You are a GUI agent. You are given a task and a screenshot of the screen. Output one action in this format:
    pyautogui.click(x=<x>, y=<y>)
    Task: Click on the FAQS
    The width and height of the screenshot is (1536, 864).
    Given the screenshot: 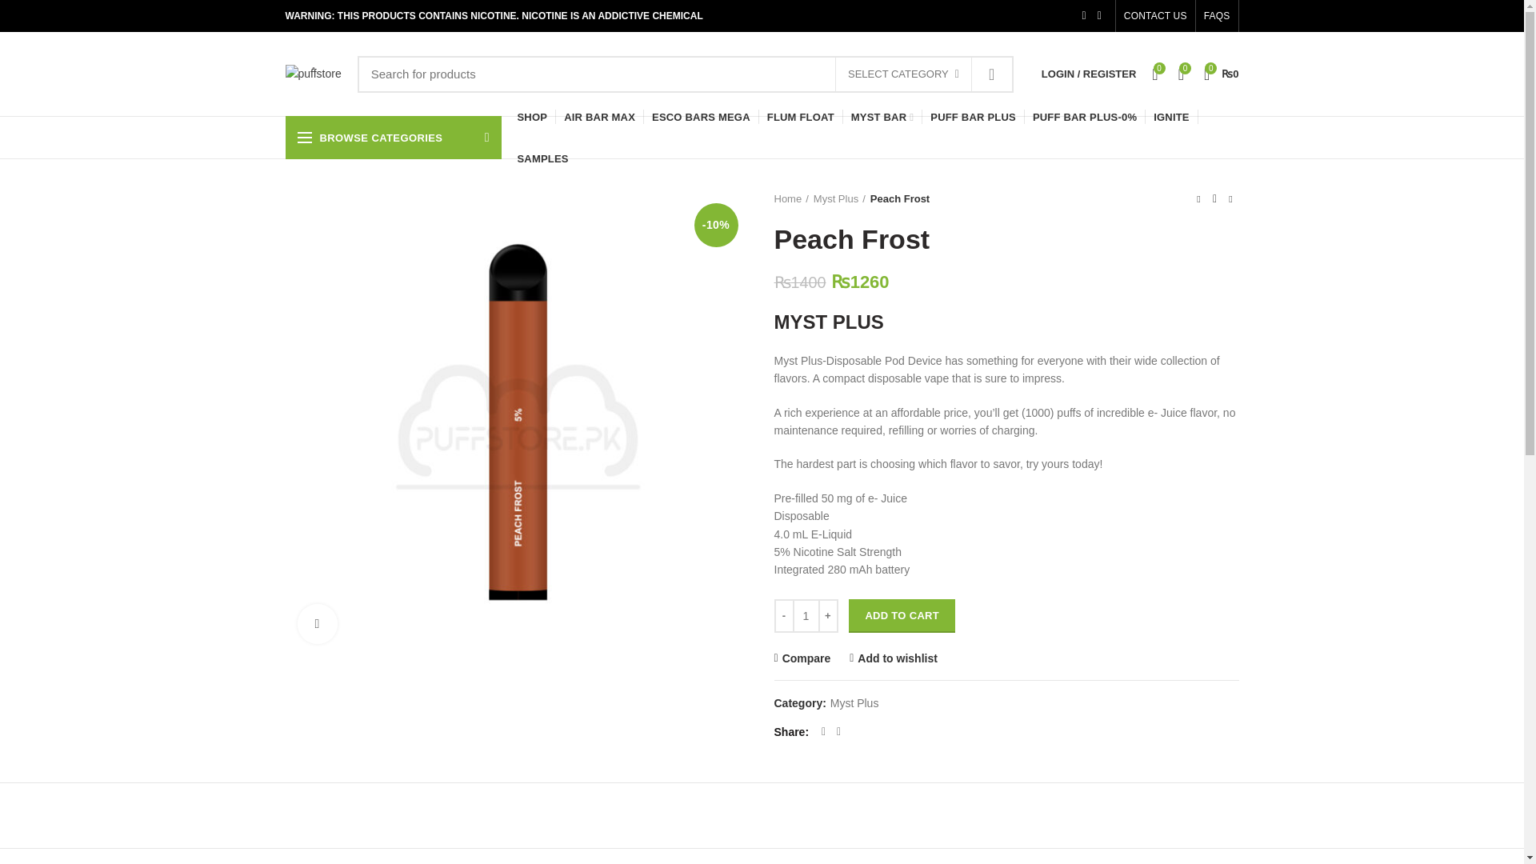 What is the action you would take?
    pyautogui.click(x=1217, y=16)
    